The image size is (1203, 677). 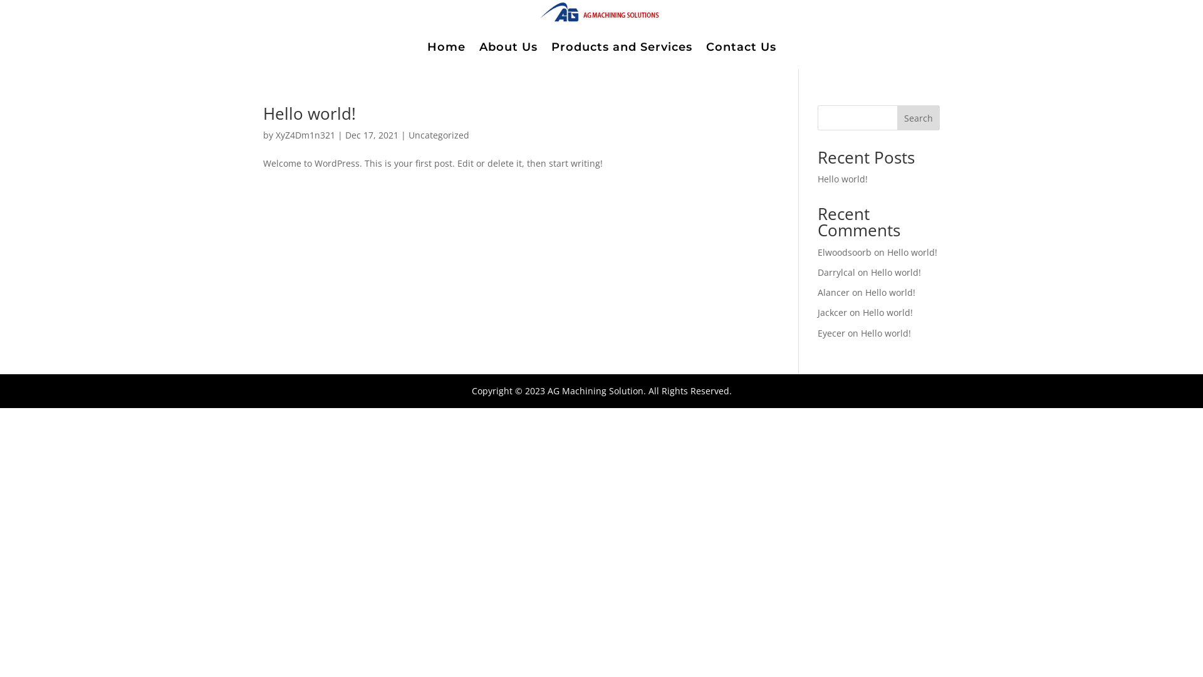 I want to click on XyZ4Dm1n321, so click(x=306, y=135).